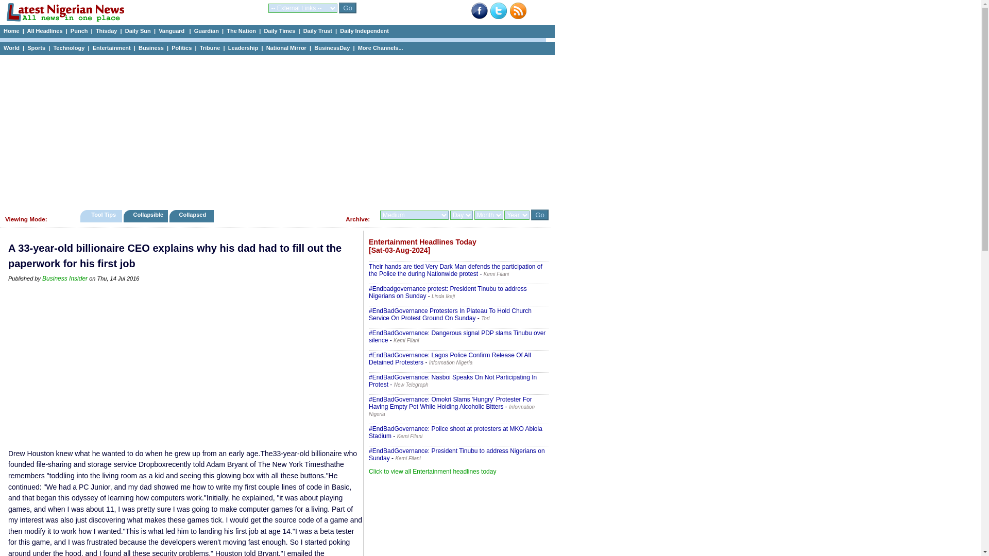 This screenshot has width=989, height=556. I want to click on More Channels..., so click(381, 48).